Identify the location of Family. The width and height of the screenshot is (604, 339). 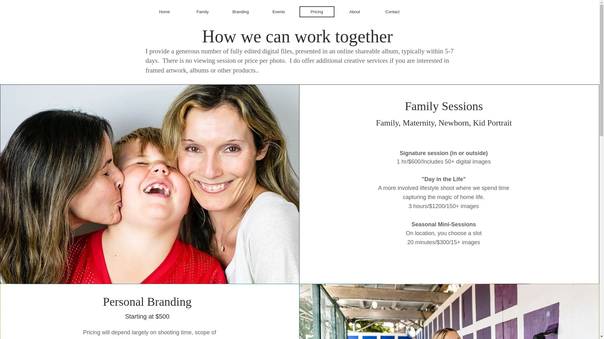
(202, 12).